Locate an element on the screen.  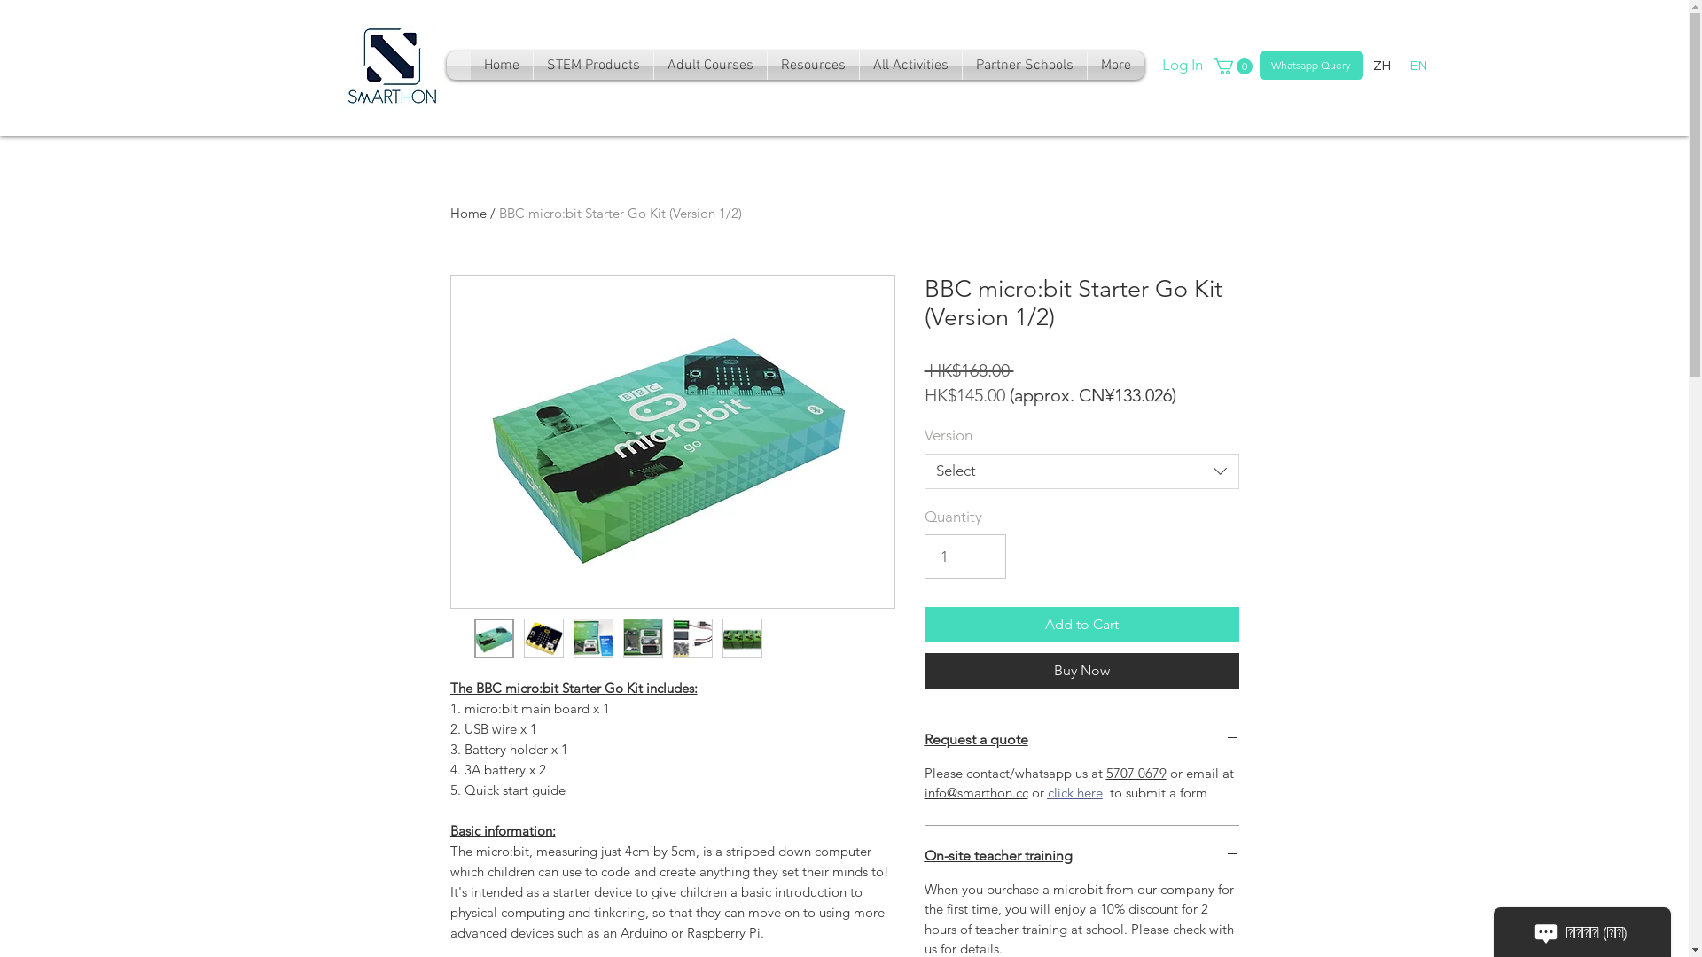
0 is located at coordinates (1232, 66).